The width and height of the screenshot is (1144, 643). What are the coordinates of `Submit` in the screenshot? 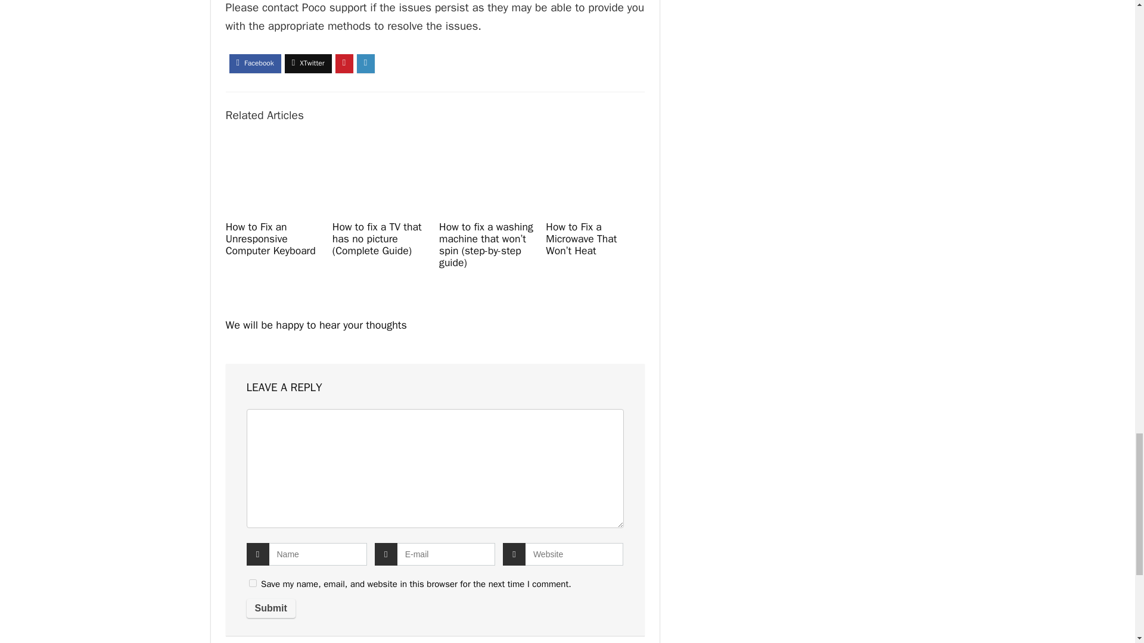 It's located at (271, 608).